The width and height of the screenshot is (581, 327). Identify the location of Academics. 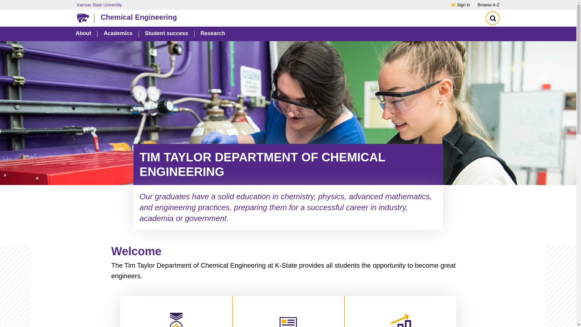
(118, 34).